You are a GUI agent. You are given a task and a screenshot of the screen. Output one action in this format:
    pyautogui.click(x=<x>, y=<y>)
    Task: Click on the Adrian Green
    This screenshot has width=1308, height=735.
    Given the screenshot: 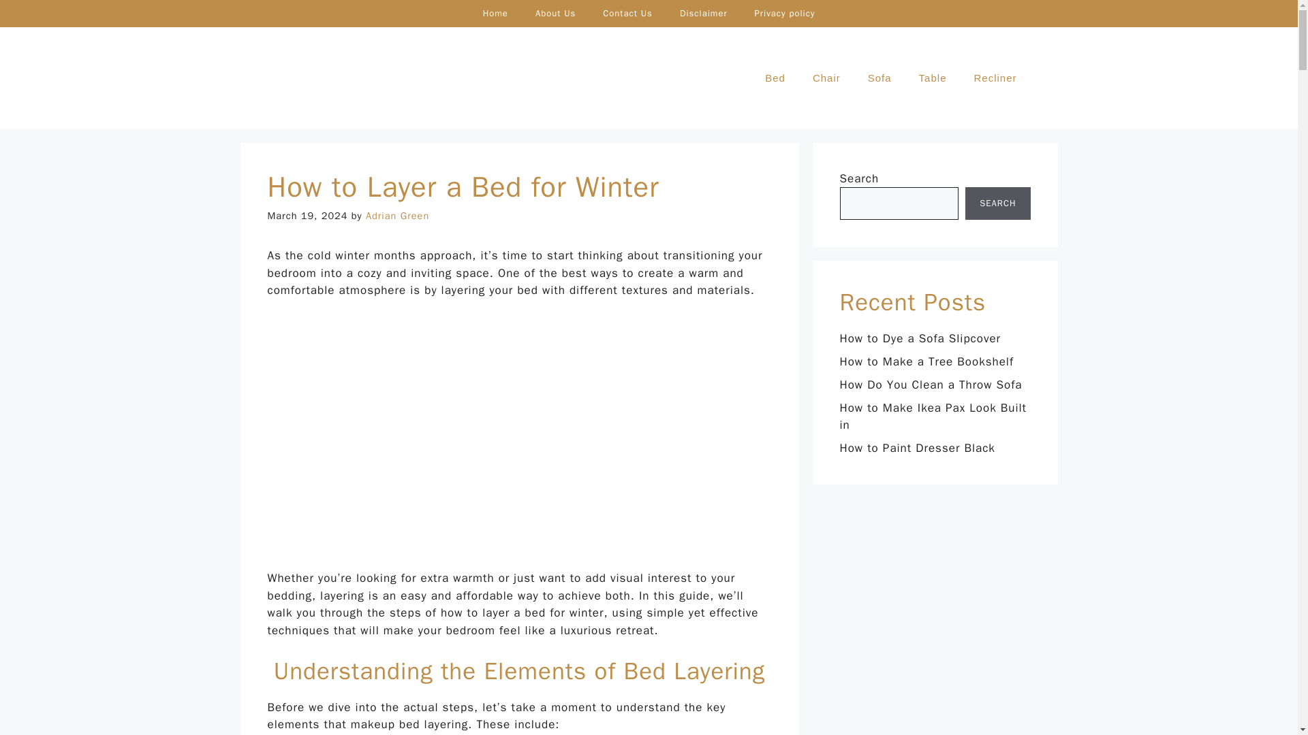 What is the action you would take?
    pyautogui.click(x=397, y=215)
    